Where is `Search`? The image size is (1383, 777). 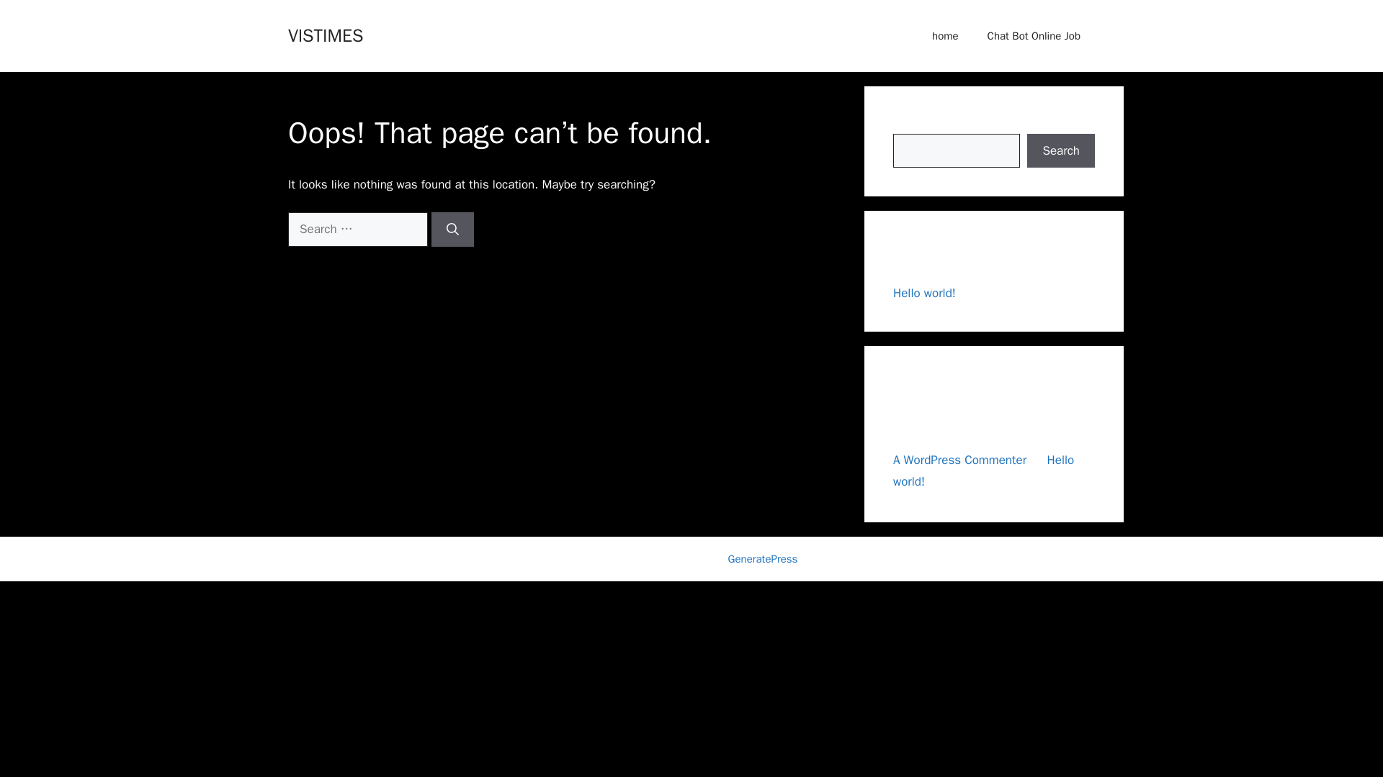
Search is located at coordinates (1061, 151).